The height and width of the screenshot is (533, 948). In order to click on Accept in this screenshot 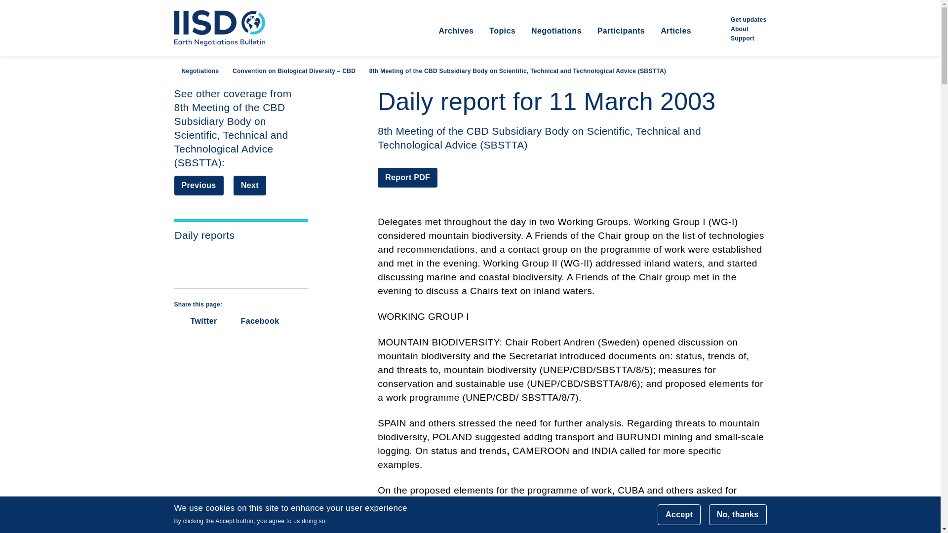, I will do `click(679, 514)`.